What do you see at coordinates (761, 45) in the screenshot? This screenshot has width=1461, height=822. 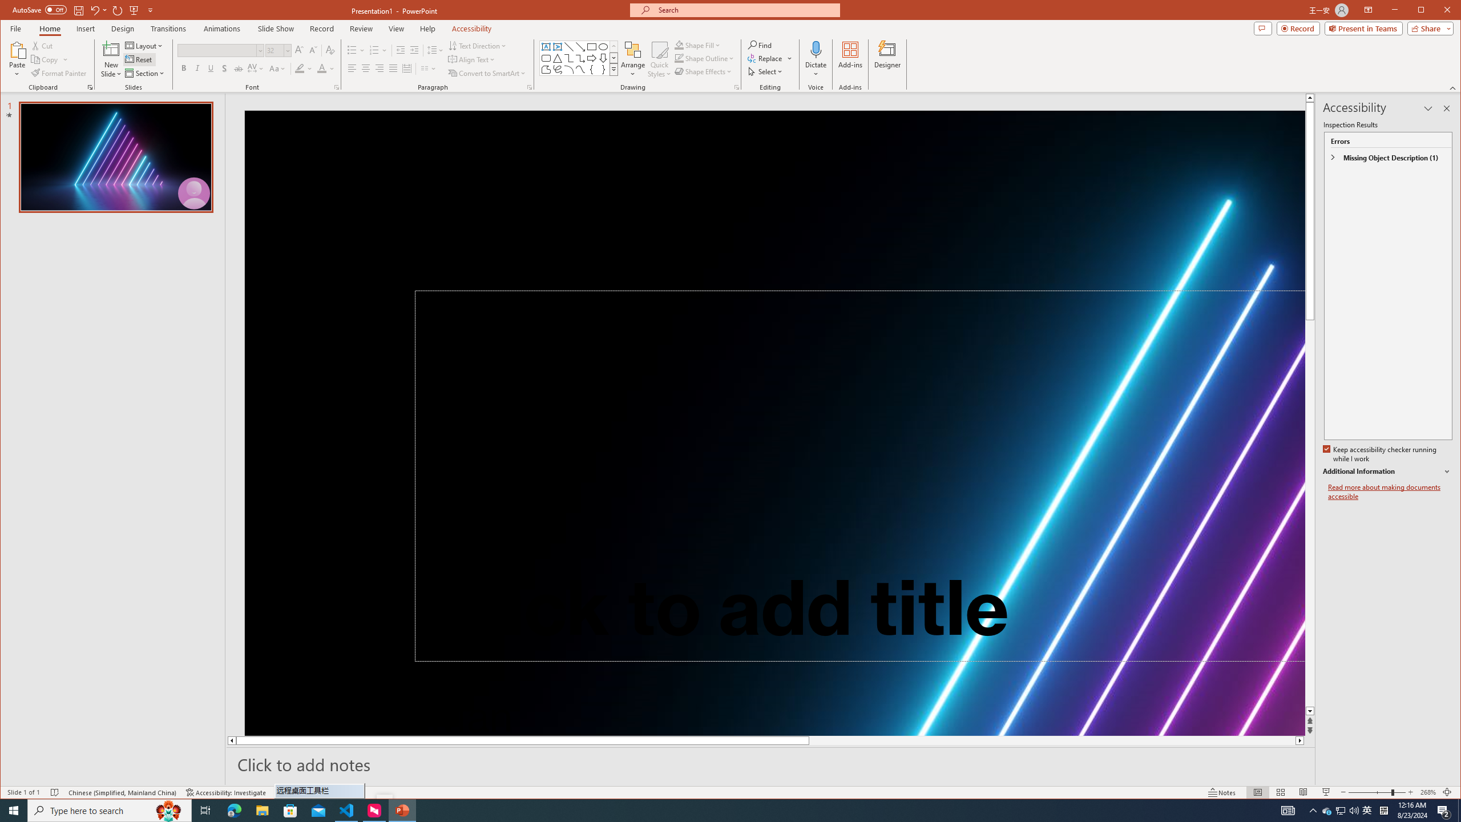 I see `Find...` at bounding box center [761, 45].